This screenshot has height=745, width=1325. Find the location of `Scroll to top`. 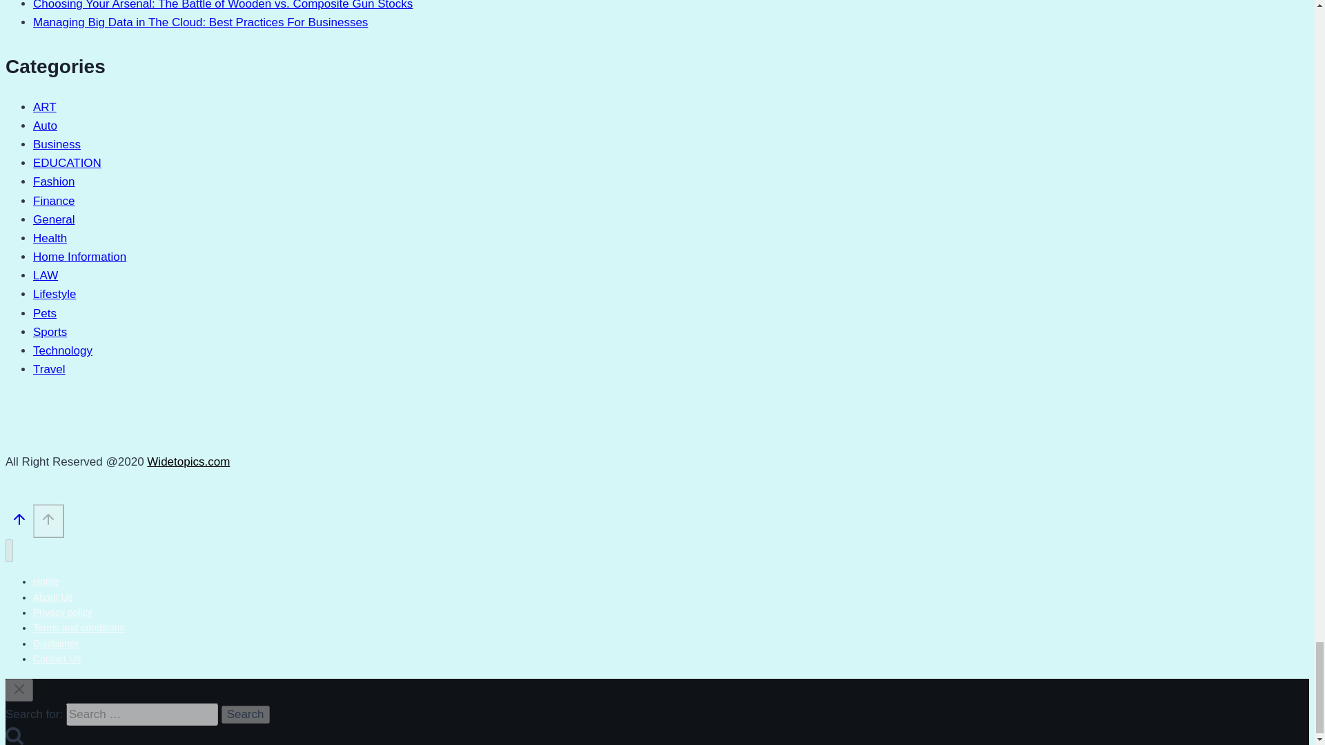

Scroll to top is located at coordinates (19, 519).